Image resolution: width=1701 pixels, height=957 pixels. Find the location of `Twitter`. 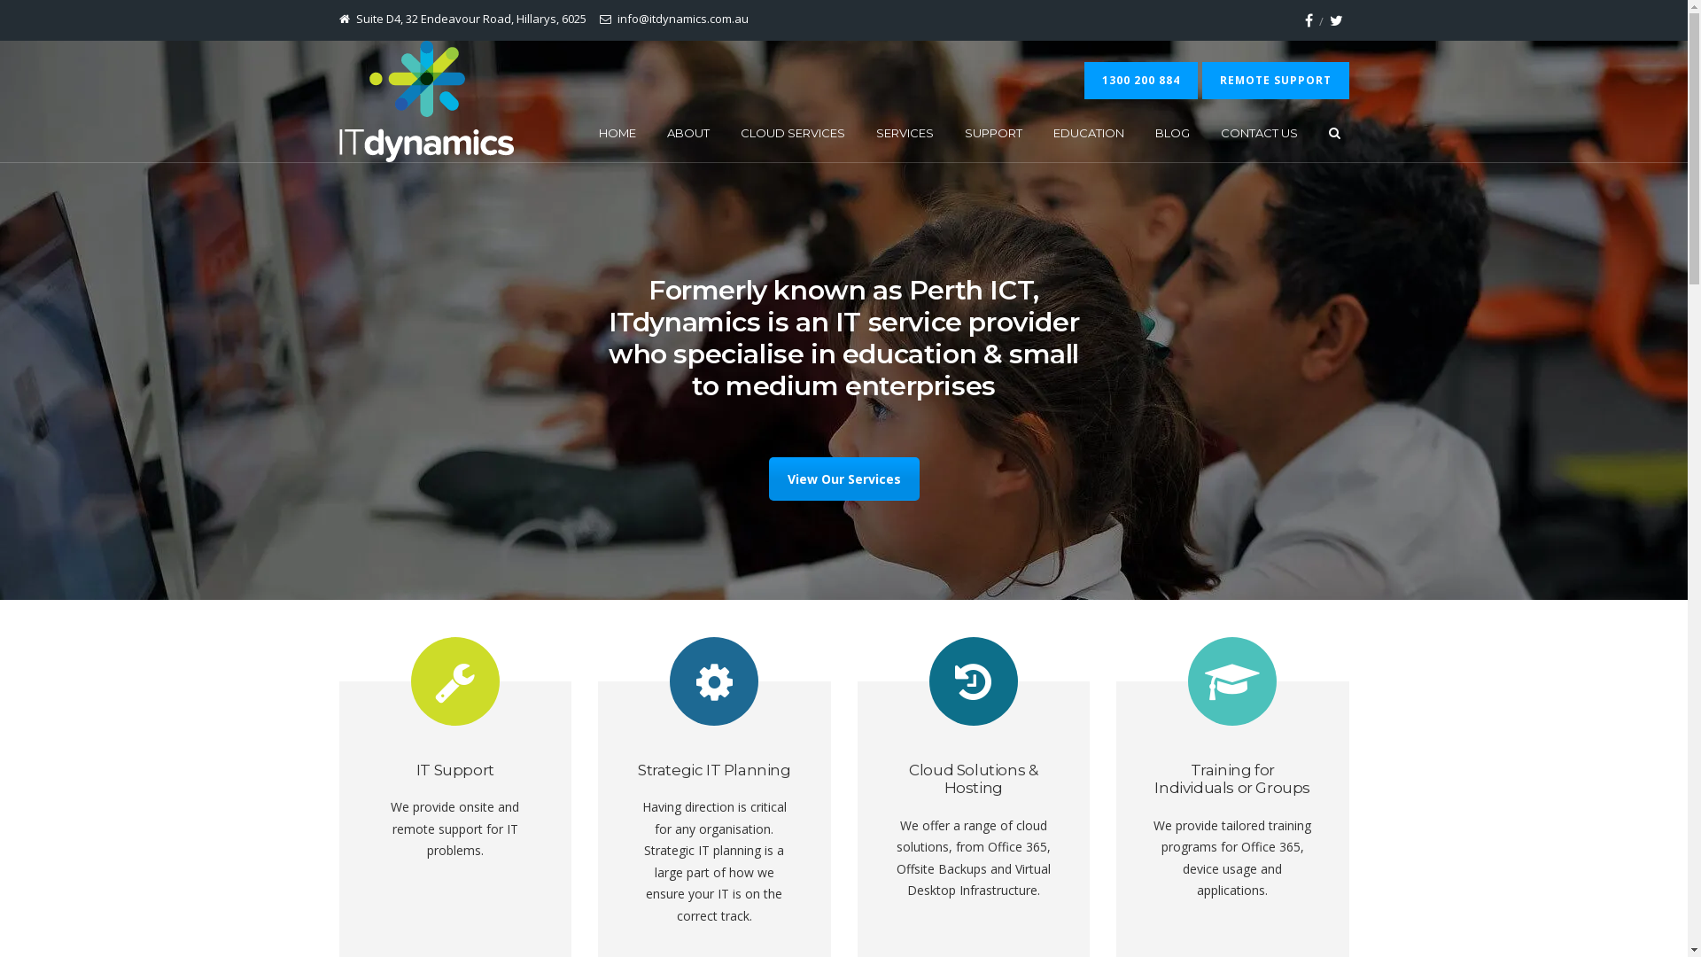

Twitter is located at coordinates (1336, 20).